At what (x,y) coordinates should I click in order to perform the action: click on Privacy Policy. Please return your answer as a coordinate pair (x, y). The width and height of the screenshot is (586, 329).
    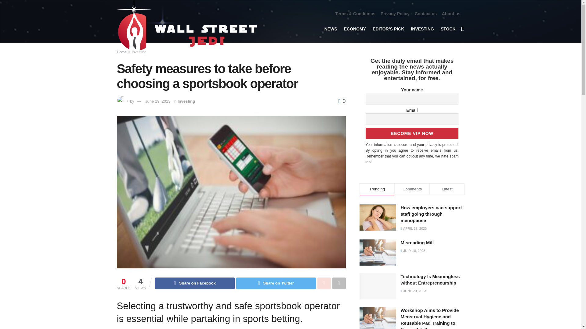
    Looking at the image, I should click on (395, 14).